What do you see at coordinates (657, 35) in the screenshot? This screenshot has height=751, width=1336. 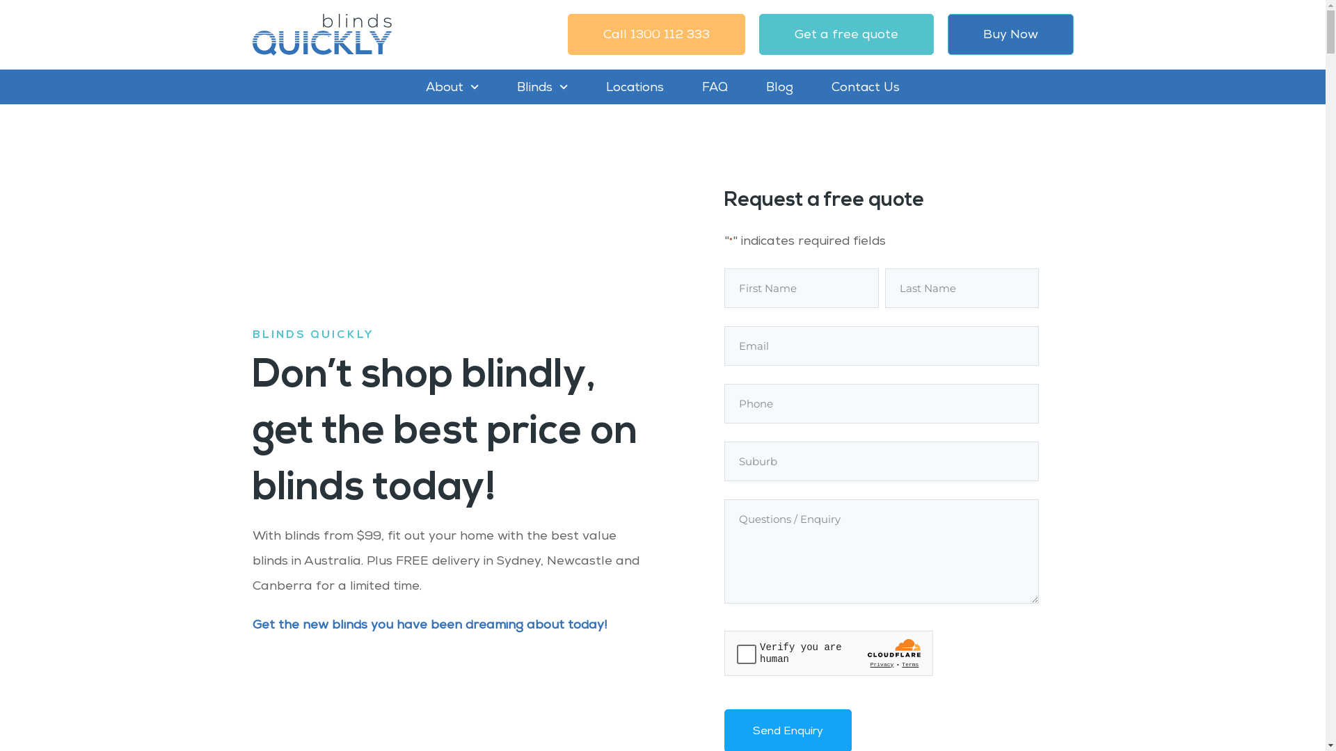 I see `Call 1300 112 333` at bounding box center [657, 35].